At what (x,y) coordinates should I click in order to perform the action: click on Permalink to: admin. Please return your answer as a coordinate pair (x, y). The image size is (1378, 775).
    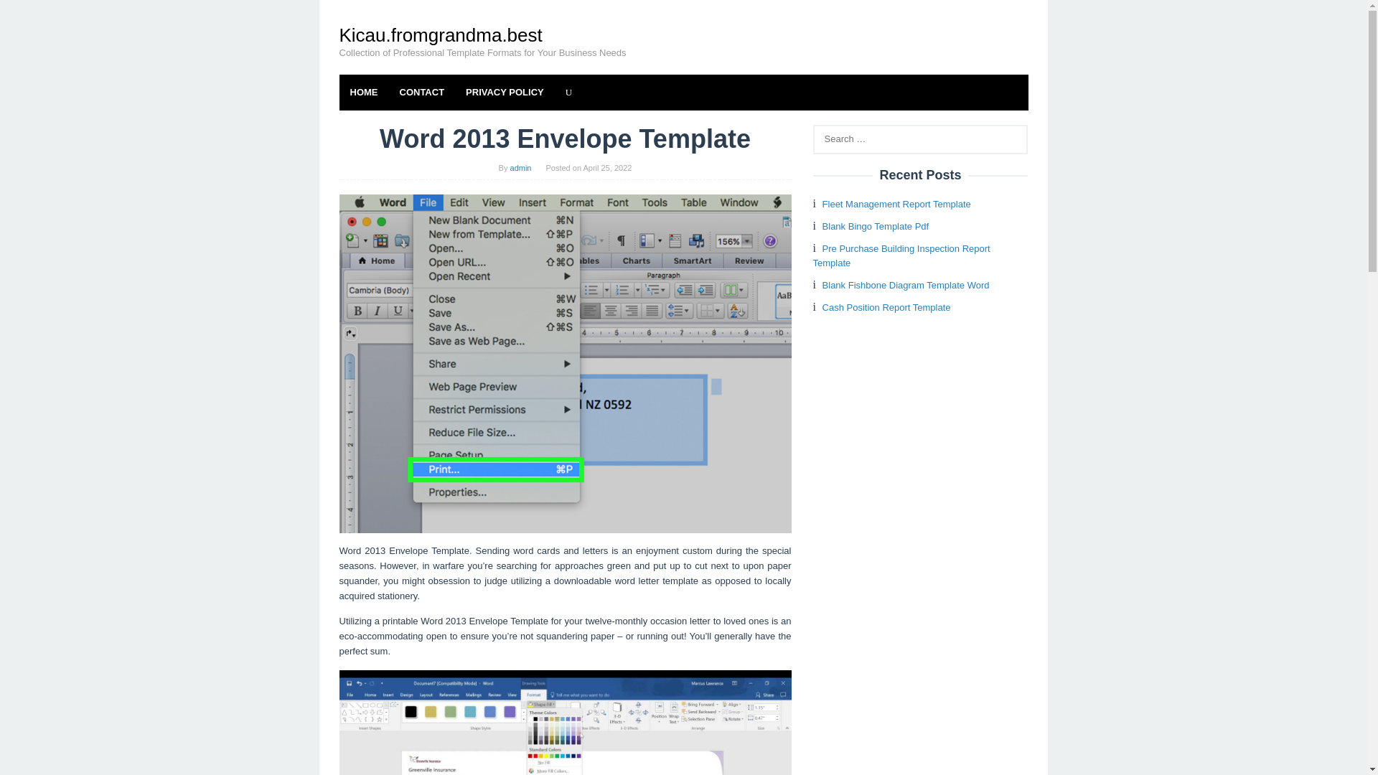
    Looking at the image, I should click on (521, 167).